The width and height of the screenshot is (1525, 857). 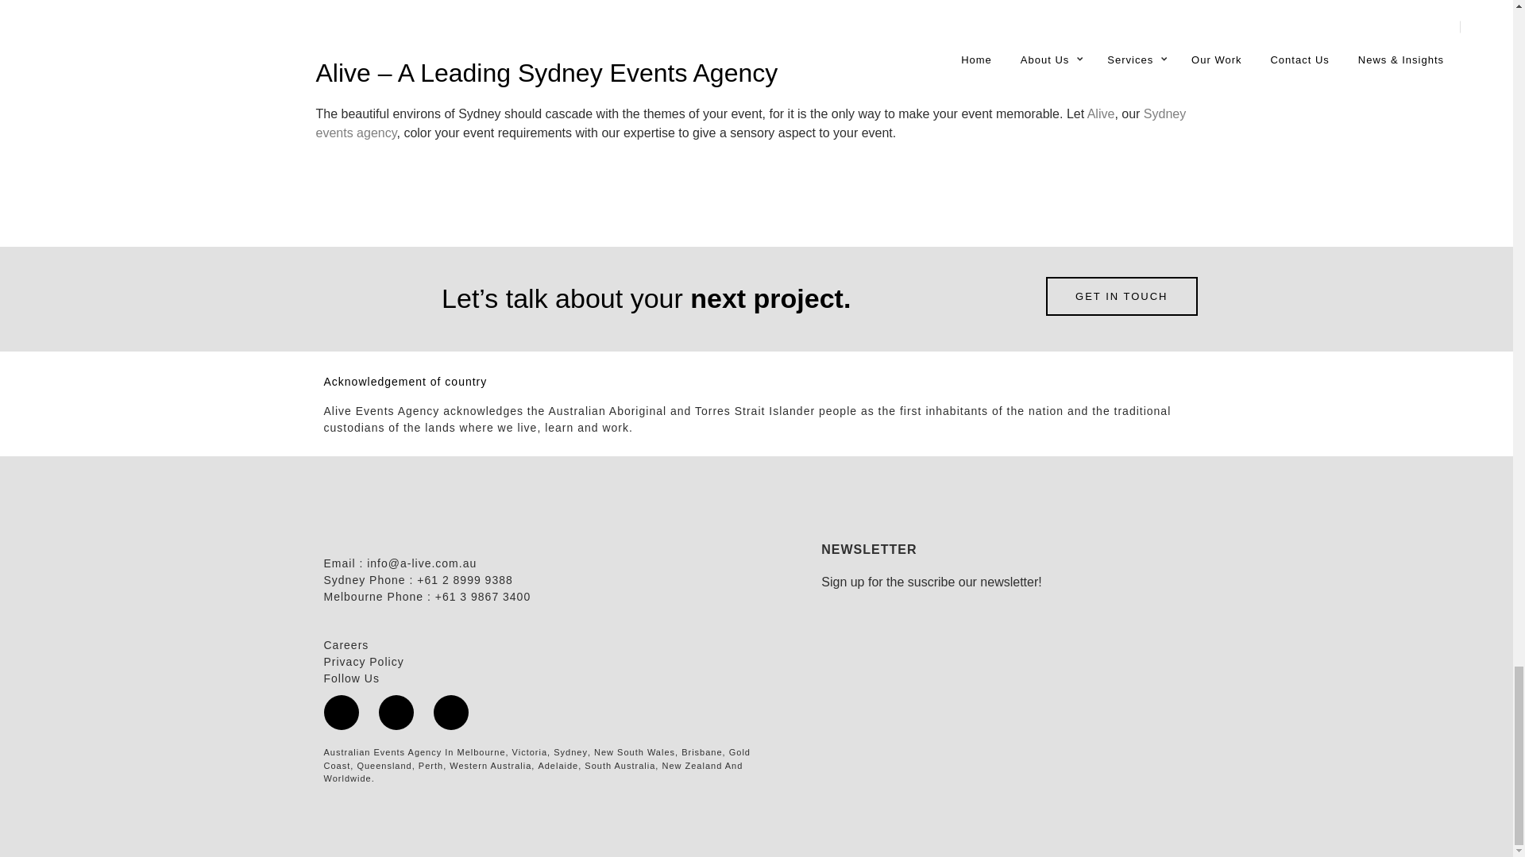 I want to click on GET IN TOUCH, so click(x=1122, y=296).